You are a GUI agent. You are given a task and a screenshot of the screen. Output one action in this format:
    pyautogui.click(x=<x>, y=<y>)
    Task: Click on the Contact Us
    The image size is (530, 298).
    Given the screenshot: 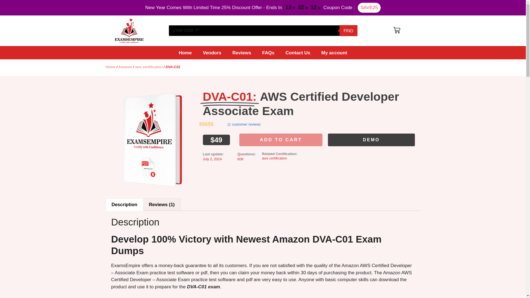 What is the action you would take?
    pyautogui.click(x=298, y=53)
    